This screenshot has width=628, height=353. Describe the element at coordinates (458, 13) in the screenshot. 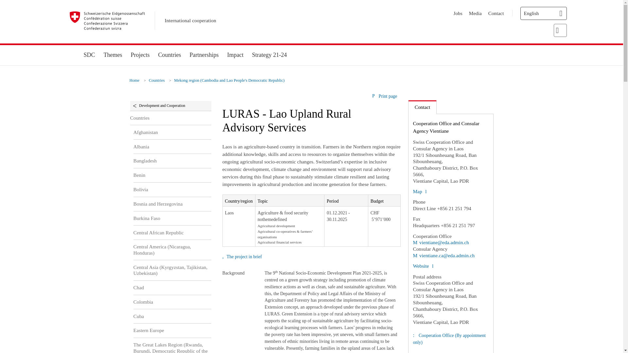

I see `Jobs` at that location.